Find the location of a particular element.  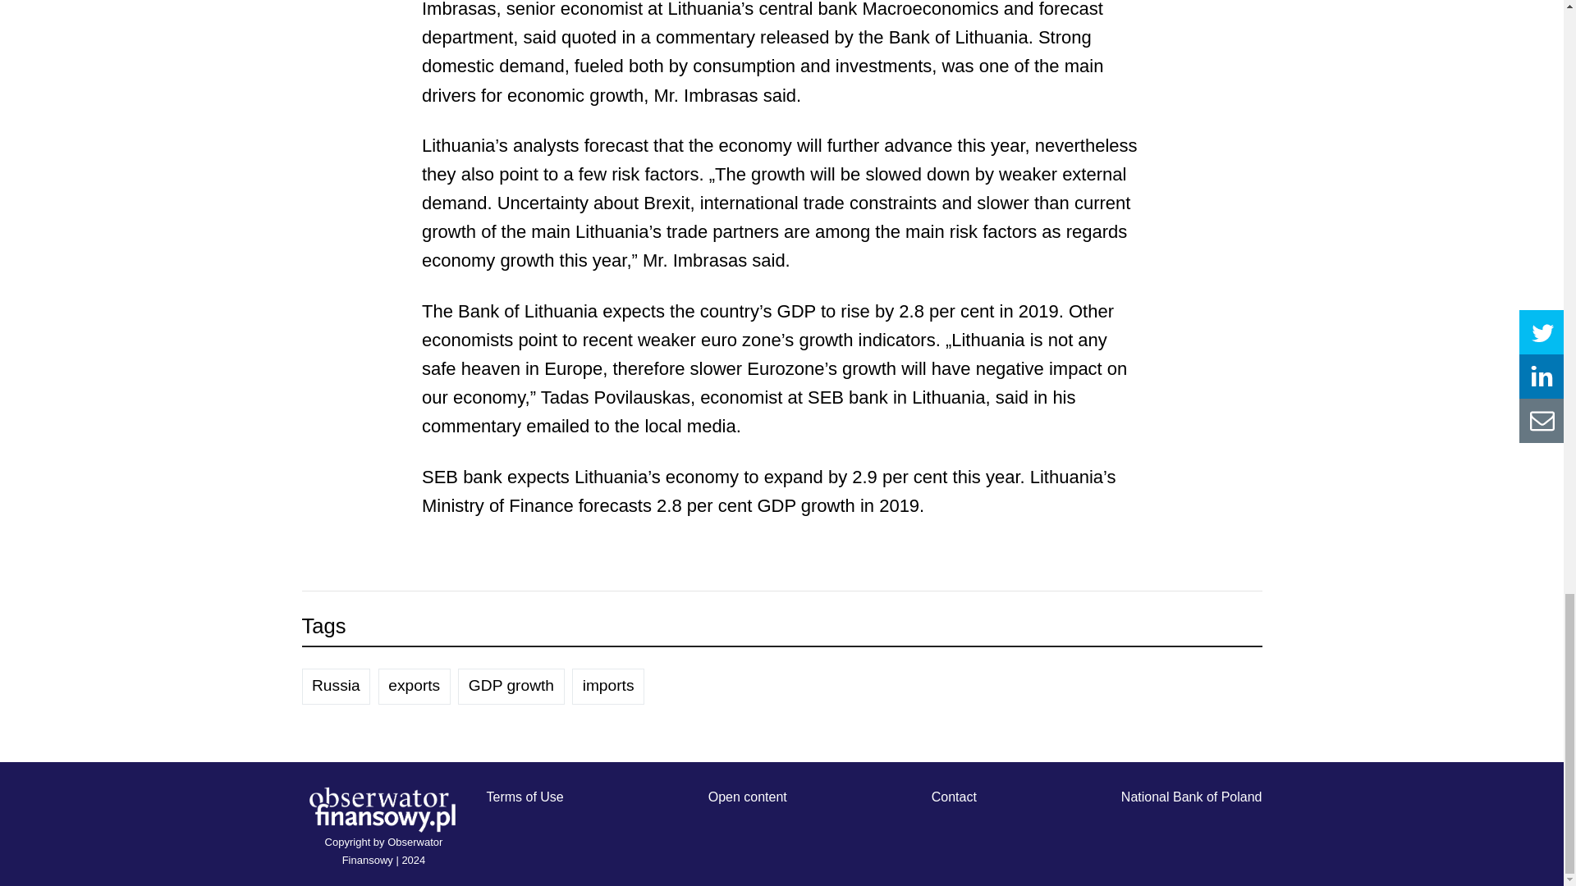

Contact is located at coordinates (954, 797).